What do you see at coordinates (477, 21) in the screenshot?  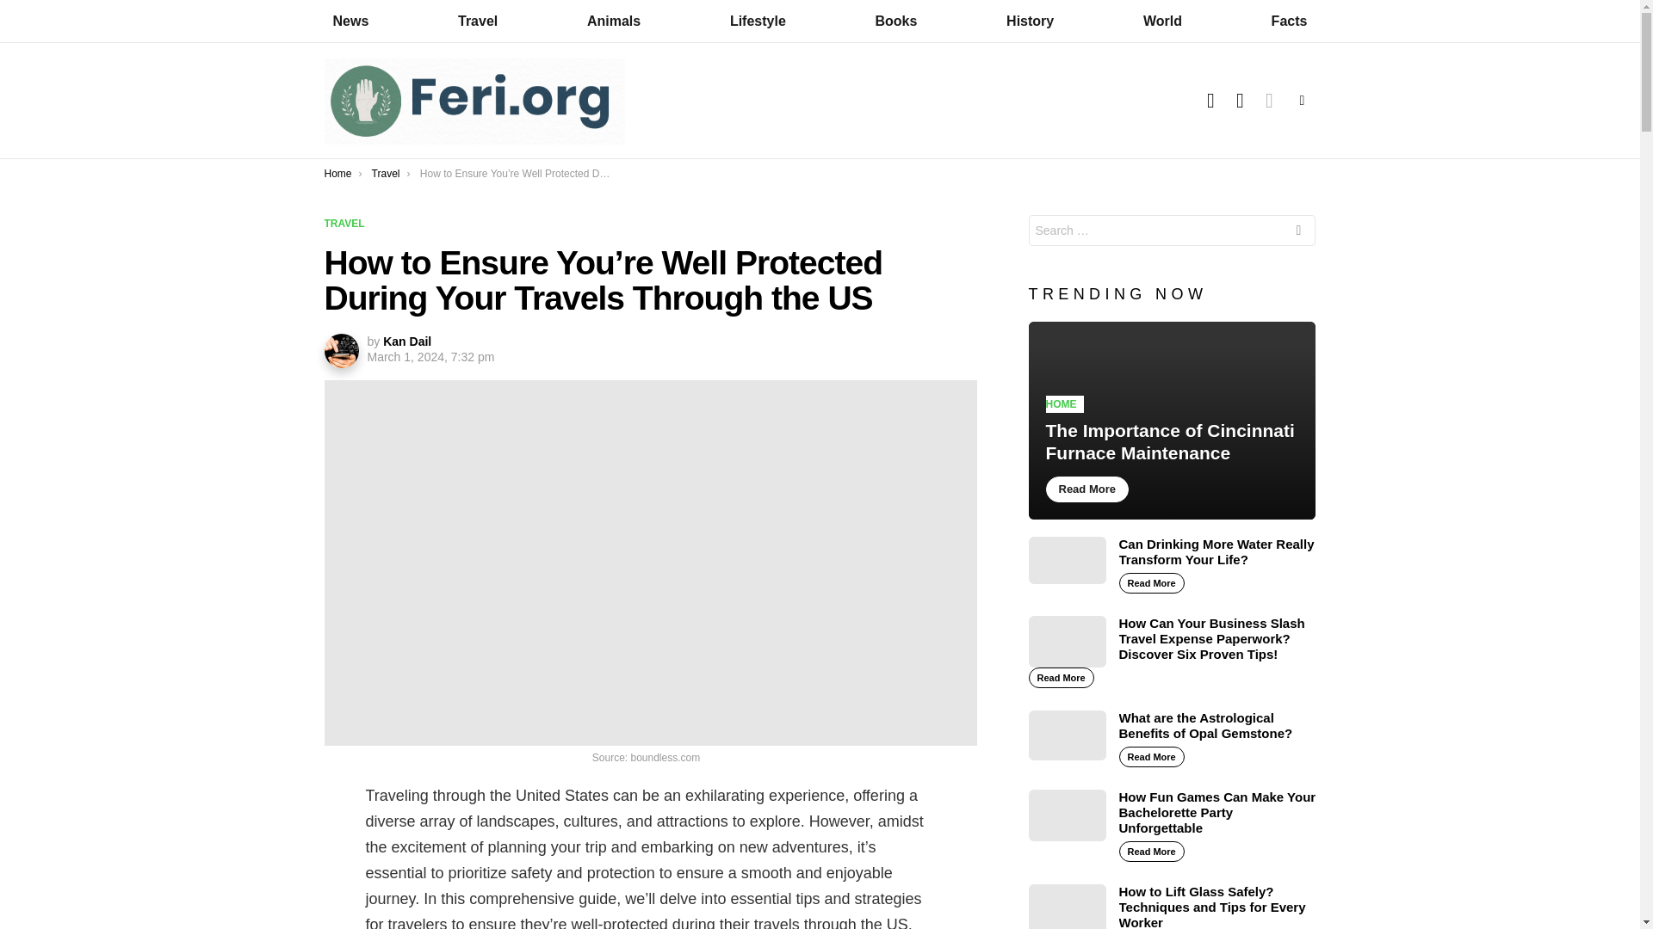 I see `Travel` at bounding box center [477, 21].